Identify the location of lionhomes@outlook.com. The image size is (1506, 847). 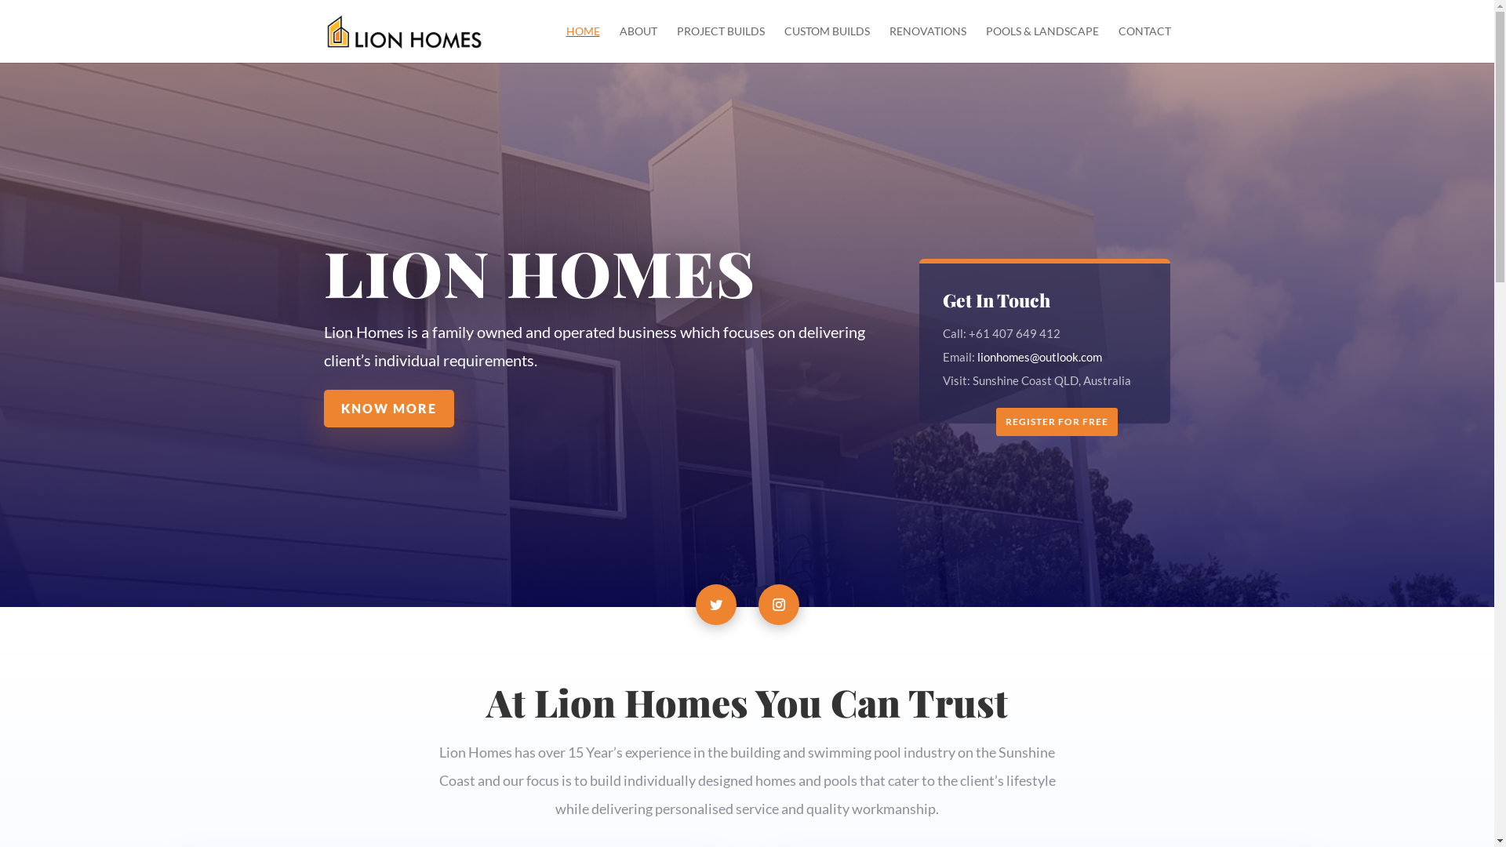
(1040, 357).